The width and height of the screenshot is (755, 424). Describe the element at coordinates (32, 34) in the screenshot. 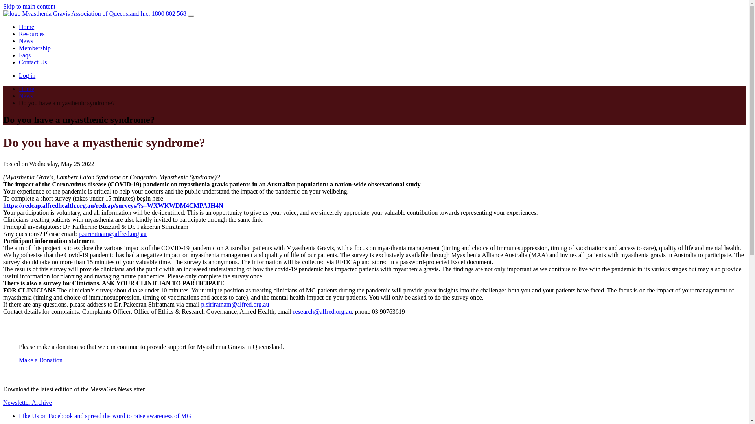

I see `Resources` at that location.